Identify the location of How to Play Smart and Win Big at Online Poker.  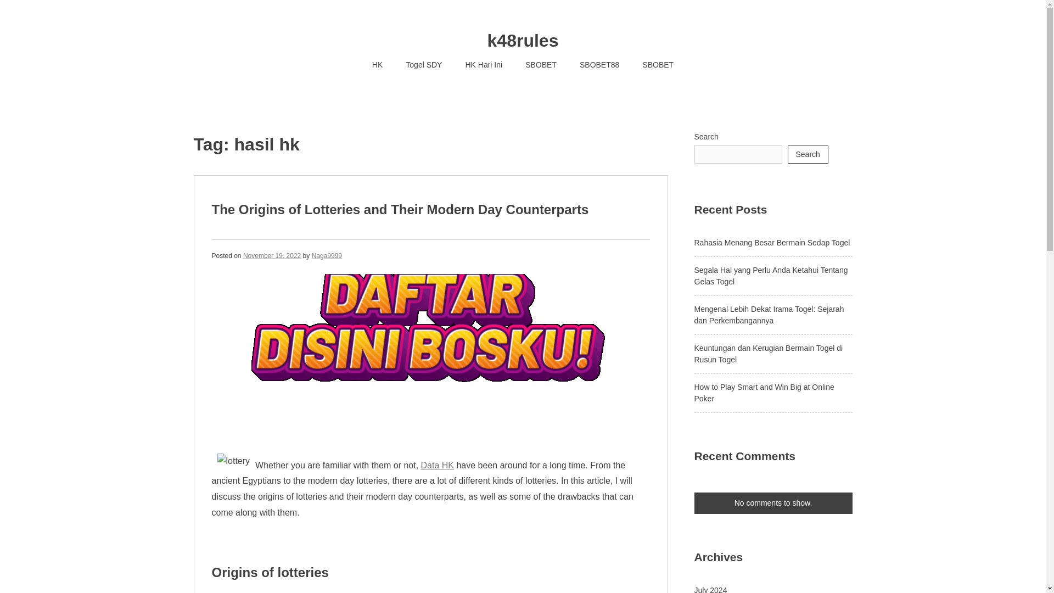
(763, 393).